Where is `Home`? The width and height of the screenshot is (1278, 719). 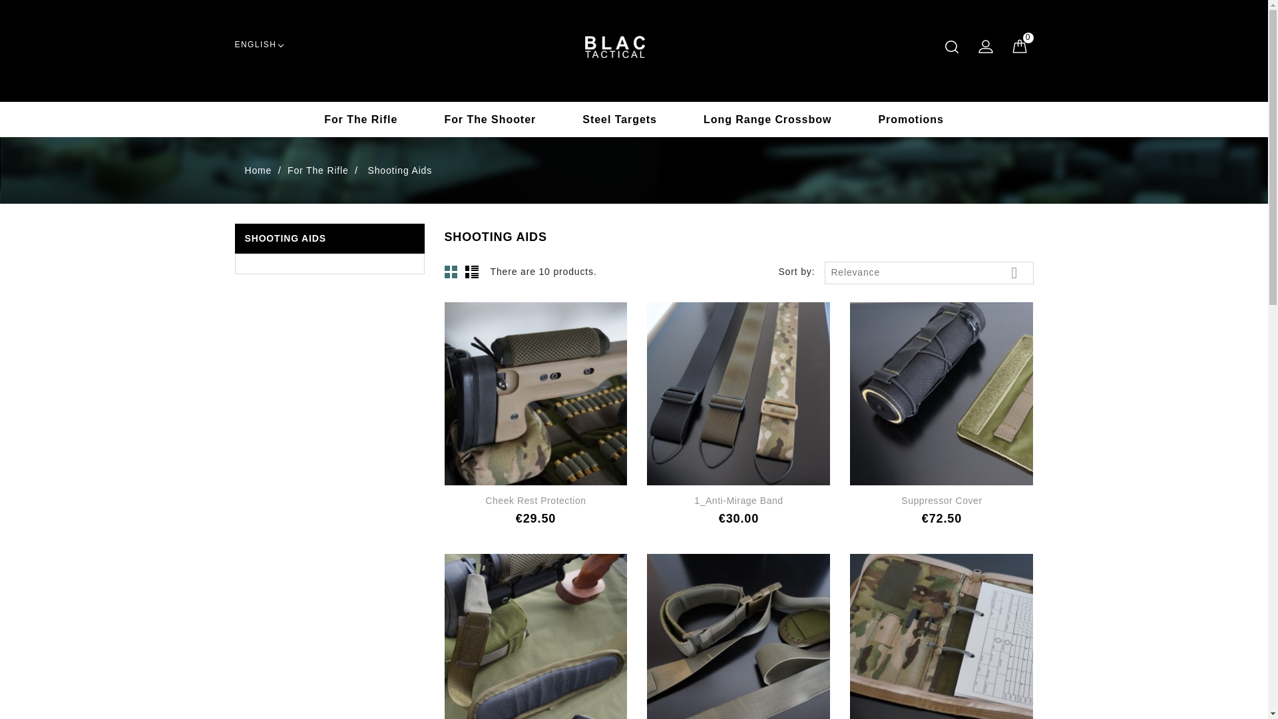
Home is located at coordinates (260, 172).